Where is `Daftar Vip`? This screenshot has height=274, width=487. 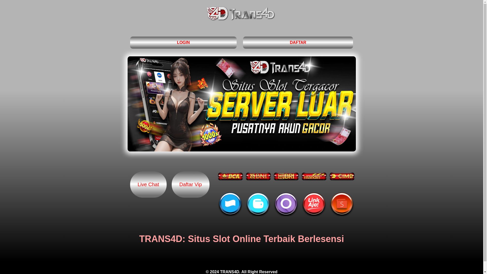 Daftar Vip is located at coordinates (190, 184).